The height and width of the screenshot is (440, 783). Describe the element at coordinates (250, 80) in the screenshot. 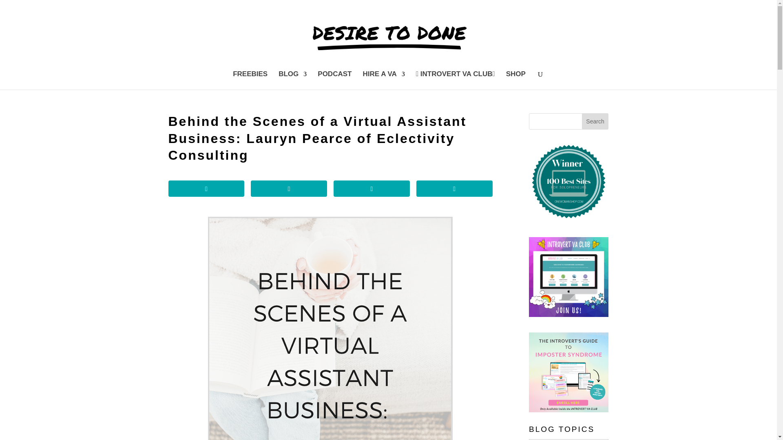

I see `FREEBIES` at that location.